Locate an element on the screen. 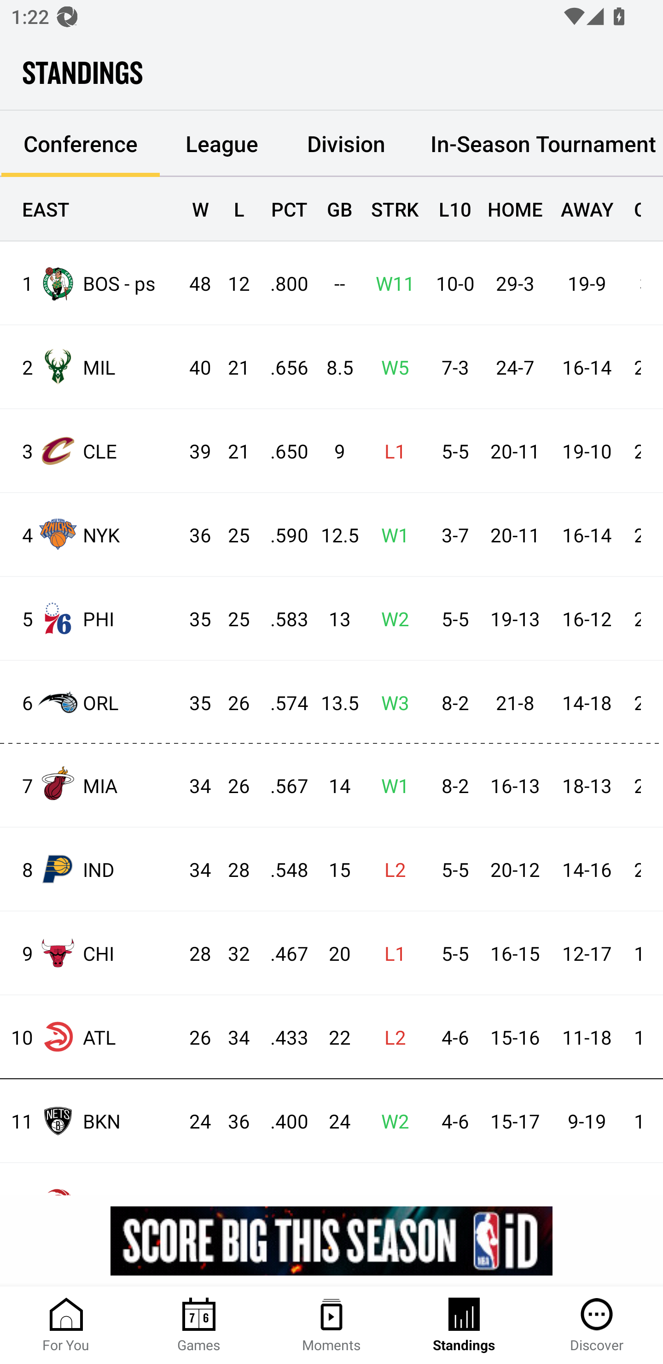 The width and height of the screenshot is (663, 1364). 5 PHI is located at coordinates (90, 618).